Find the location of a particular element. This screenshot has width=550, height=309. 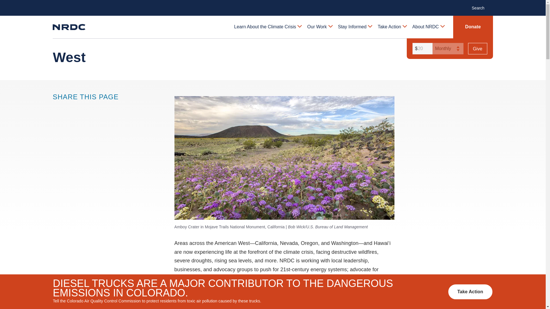

Search is located at coordinates (481, 7).